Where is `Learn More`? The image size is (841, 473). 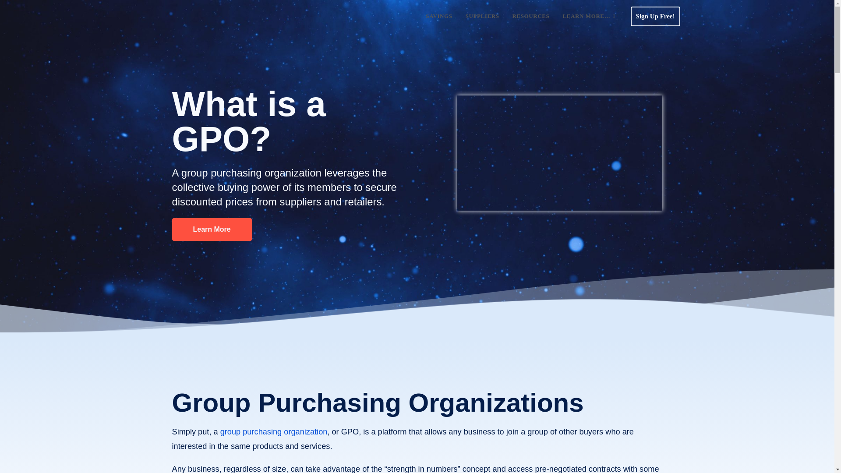
Learn More is located at coordinates (211, 229).